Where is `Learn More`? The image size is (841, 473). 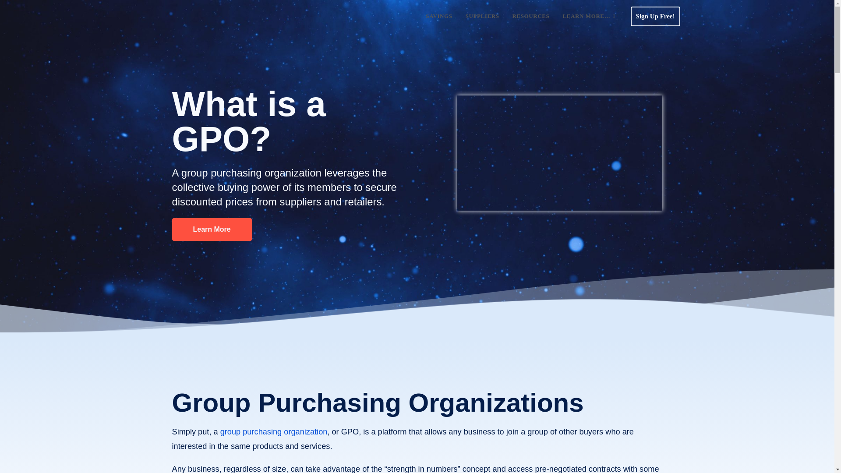
Learn More is located at coordinates (211, 229).